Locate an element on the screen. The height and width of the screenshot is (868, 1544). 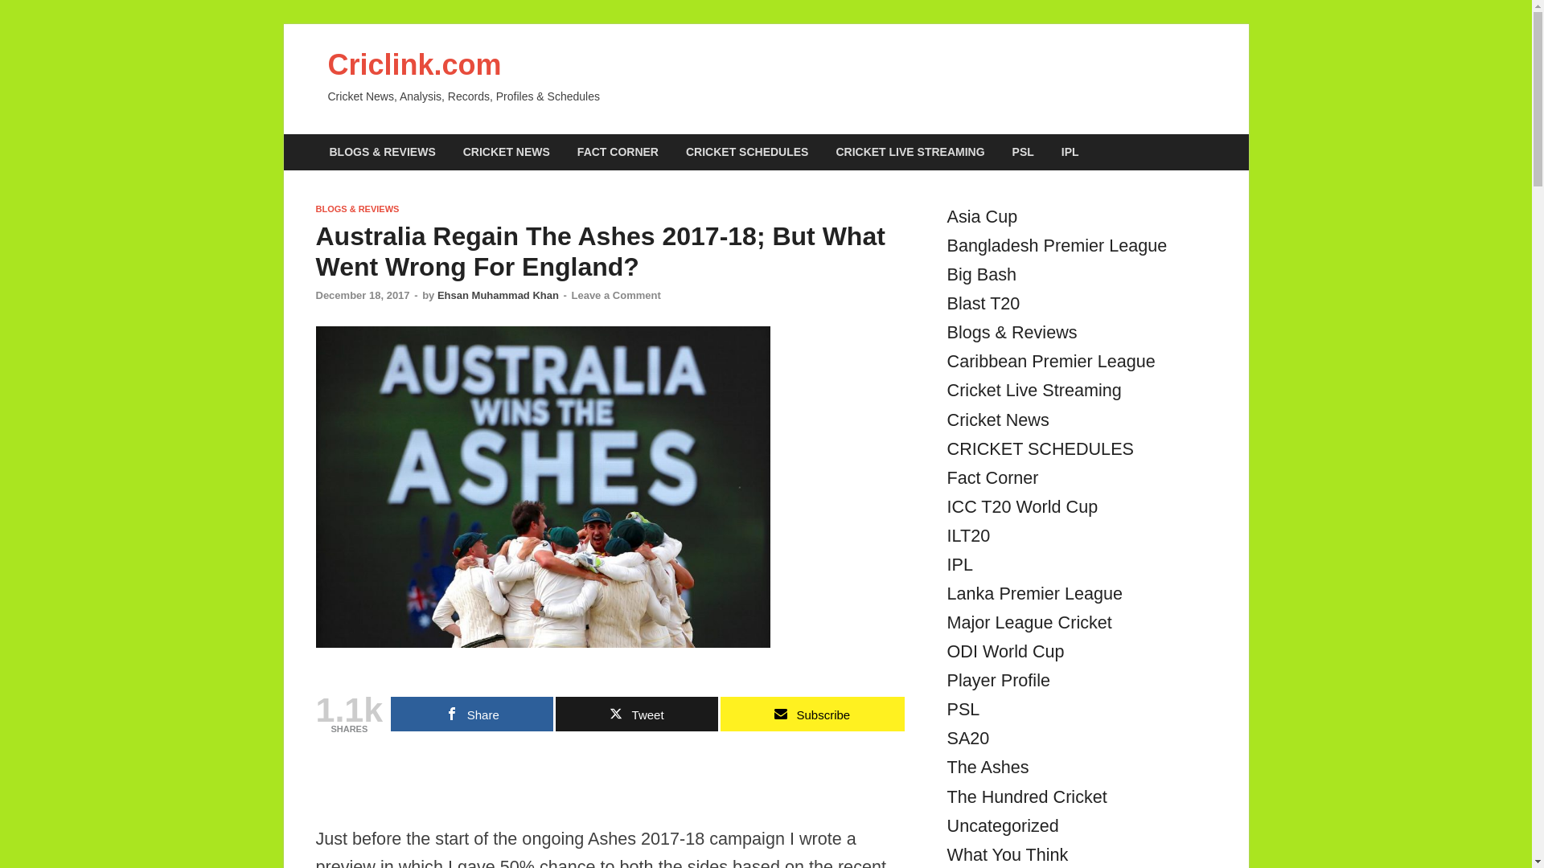
Subscribe is located at coordinates (812, 714).